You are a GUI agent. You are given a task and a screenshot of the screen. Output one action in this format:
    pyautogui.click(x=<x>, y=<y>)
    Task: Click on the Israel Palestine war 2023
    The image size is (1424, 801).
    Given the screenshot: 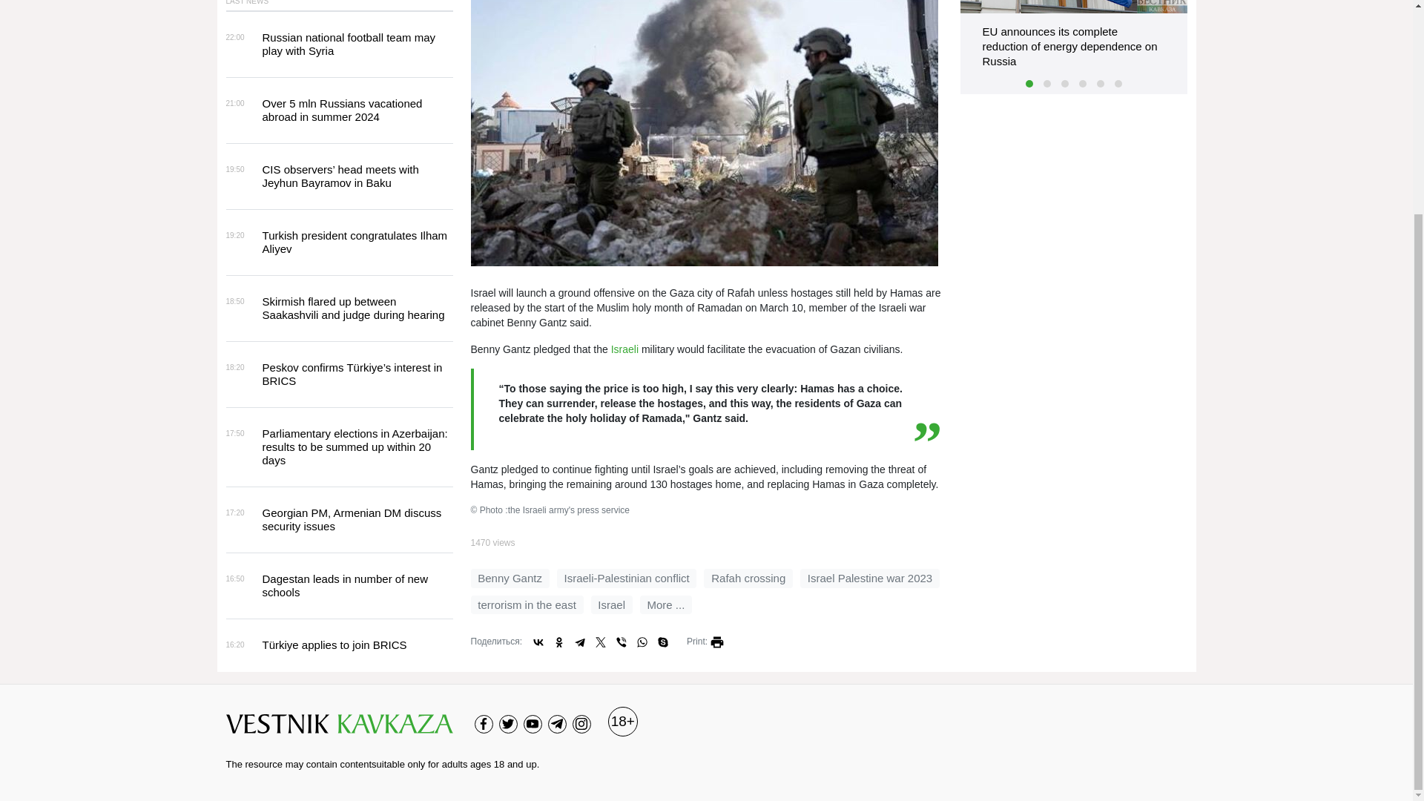 What is the action you would take?
    pyautogui.click(x=870, y=578)
    